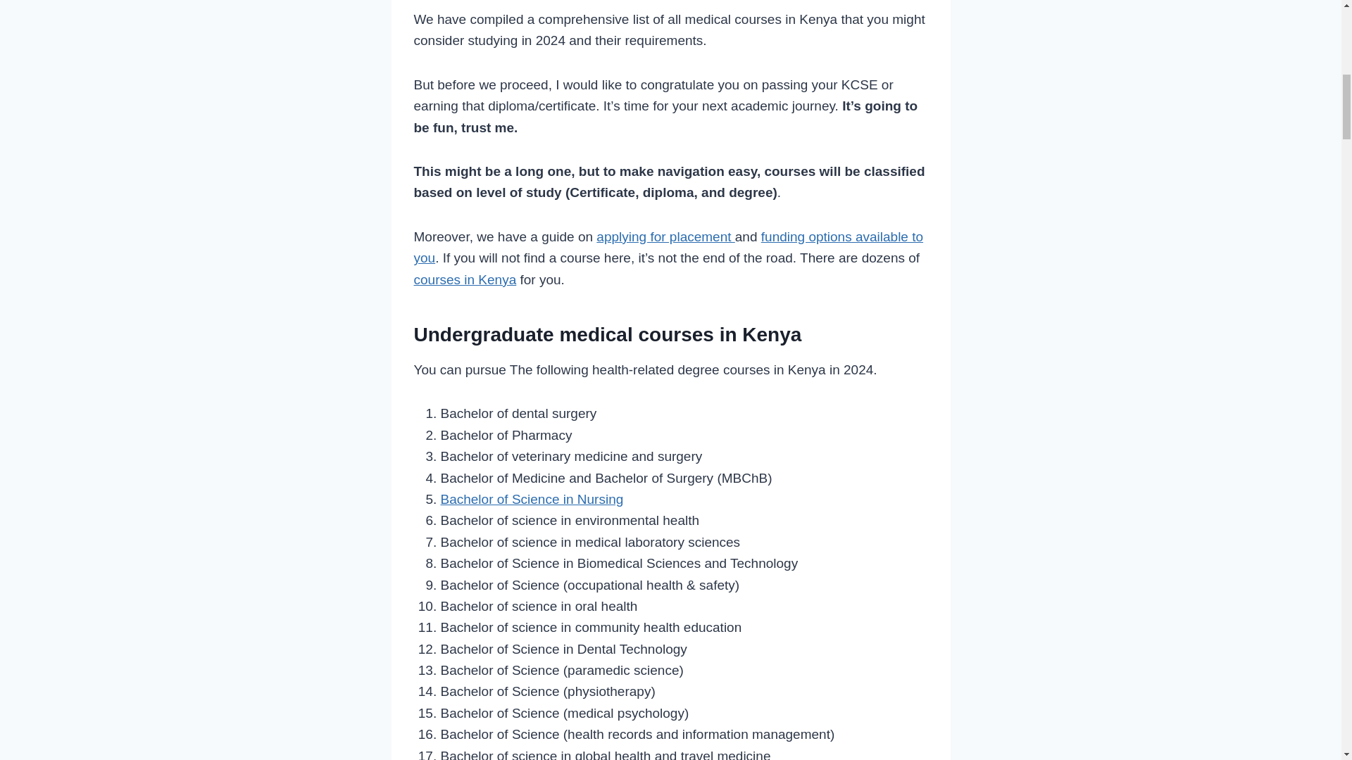  What do you see at coordinates (465, 279) in the screenshot?
I see `courses in Kenya` at bounding box center [465, 279].